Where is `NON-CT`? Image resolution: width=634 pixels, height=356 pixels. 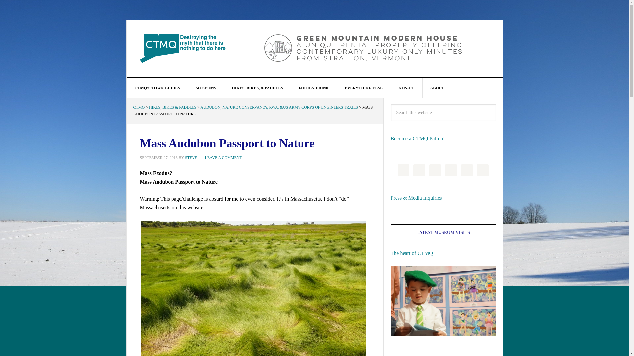 NON-CT is located at coordinates (406, 88).